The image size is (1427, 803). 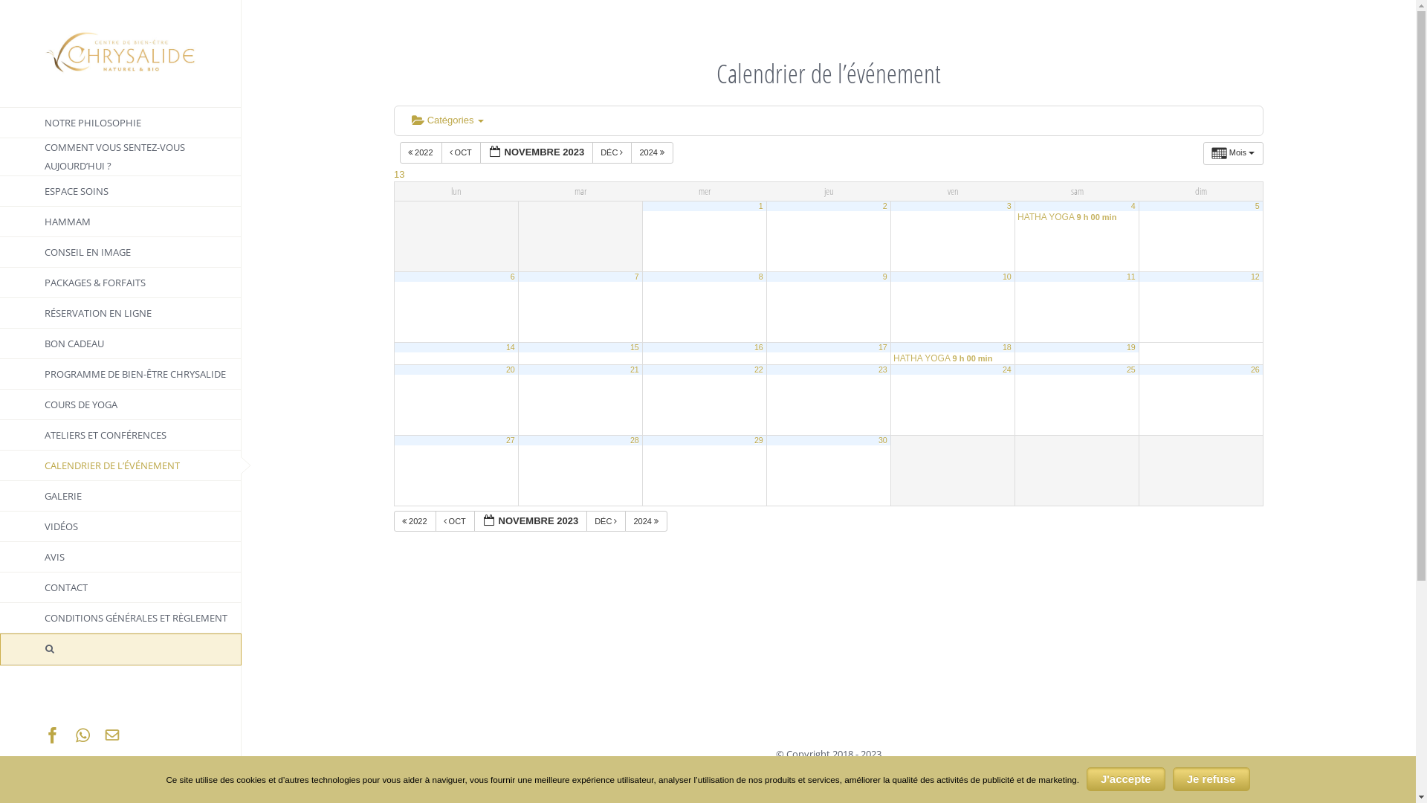 What do you see at coordinates (759, 439) in the screenshot?
I see `29` at bounding box center [759, 439].